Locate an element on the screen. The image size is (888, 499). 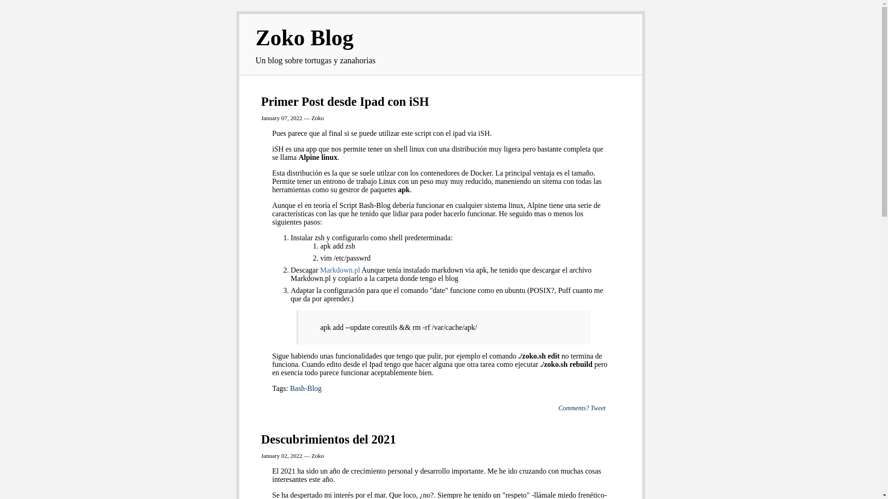
Bash-Blog is located at coordinates (306, 388).